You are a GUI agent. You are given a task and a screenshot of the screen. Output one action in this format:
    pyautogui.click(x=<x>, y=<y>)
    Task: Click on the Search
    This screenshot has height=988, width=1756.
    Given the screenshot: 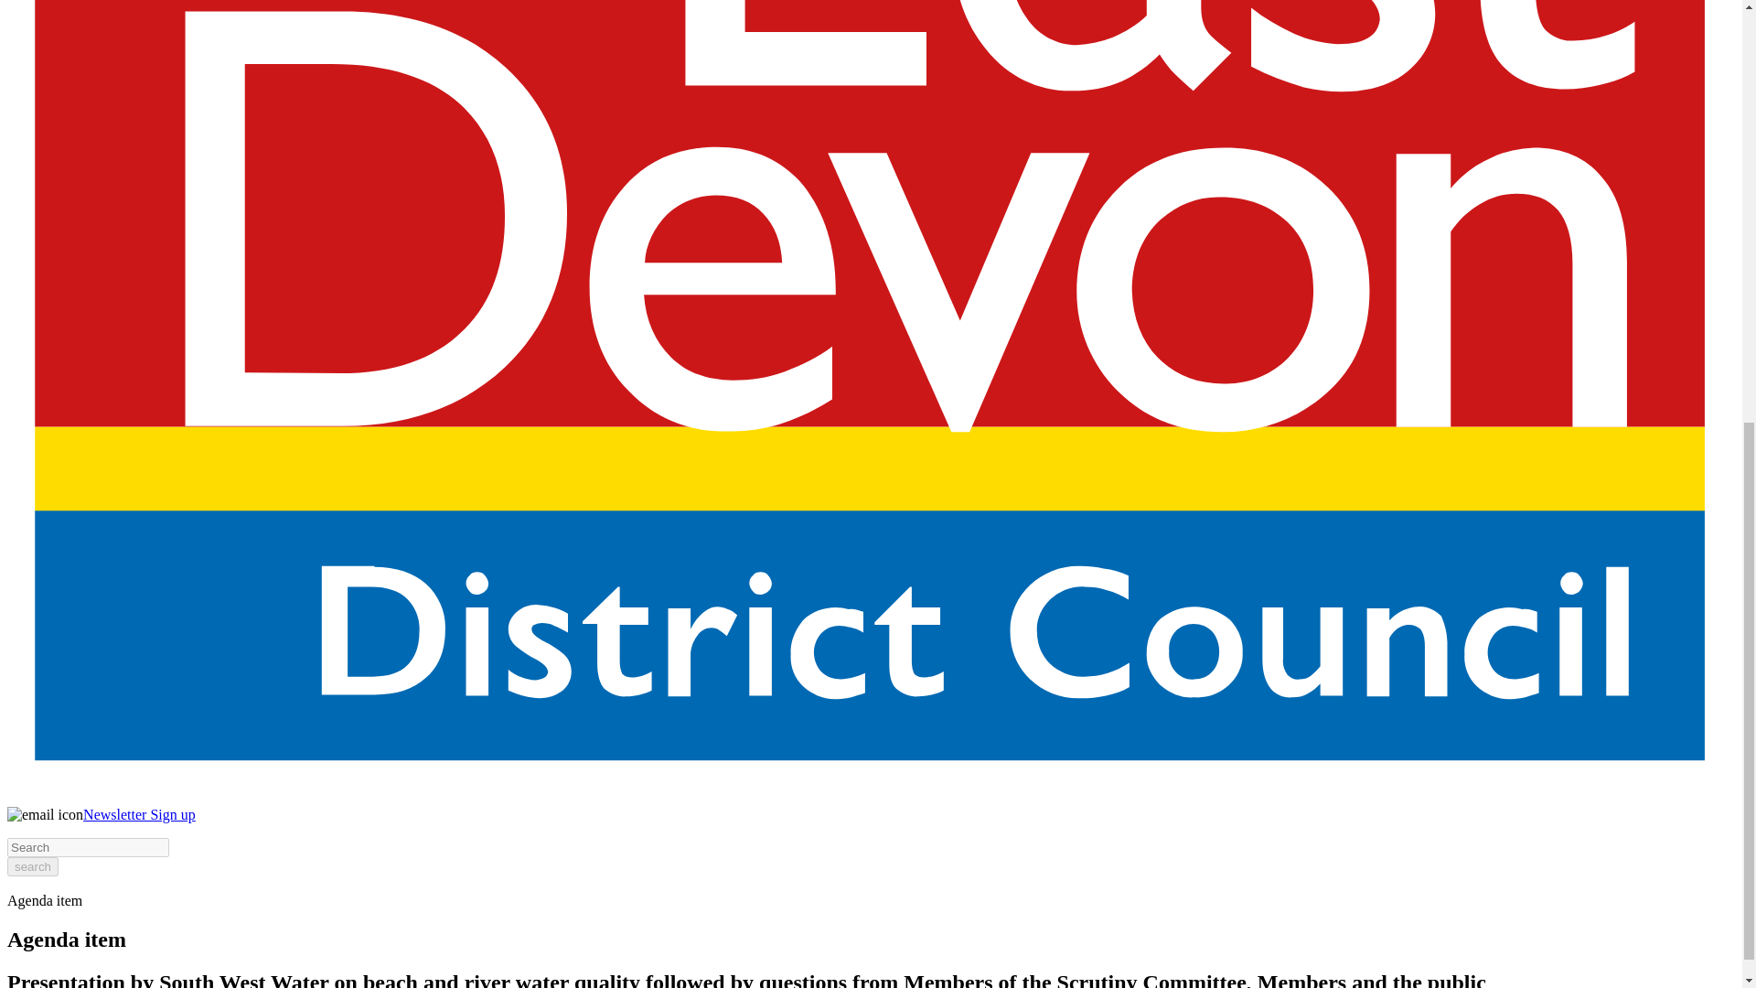 What is the action you would take?
    pyautogui.click(x=88, y=847)
    